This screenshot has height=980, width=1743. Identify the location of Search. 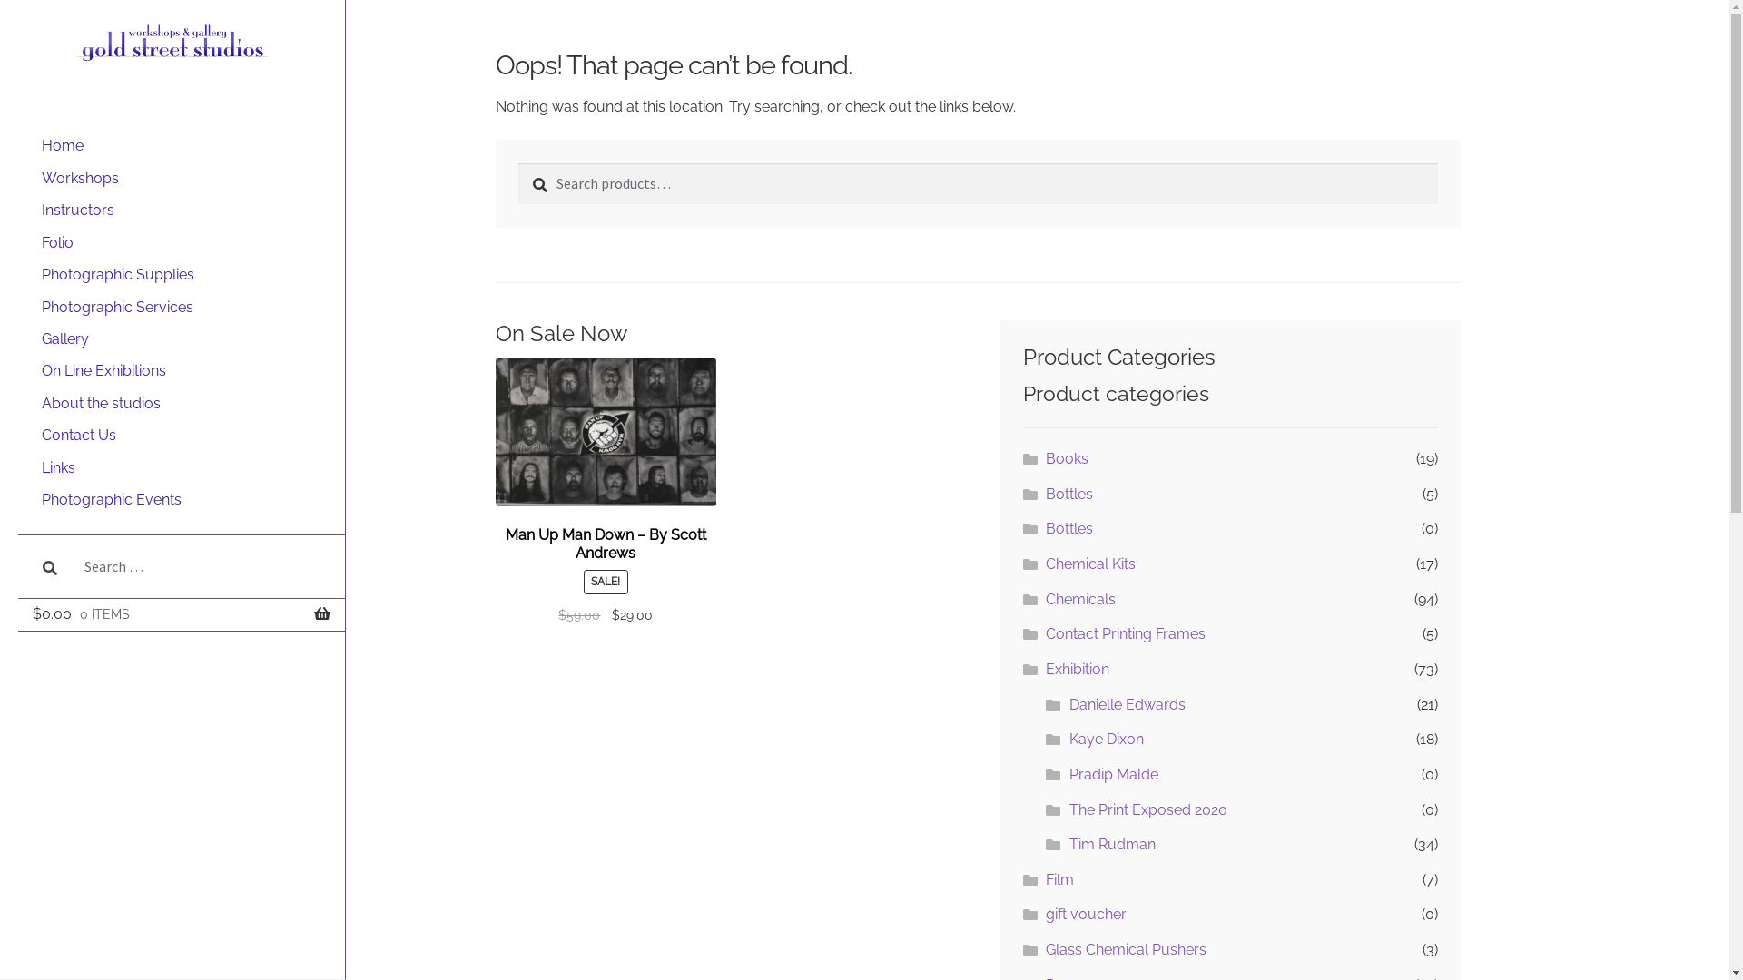
(518, 163).